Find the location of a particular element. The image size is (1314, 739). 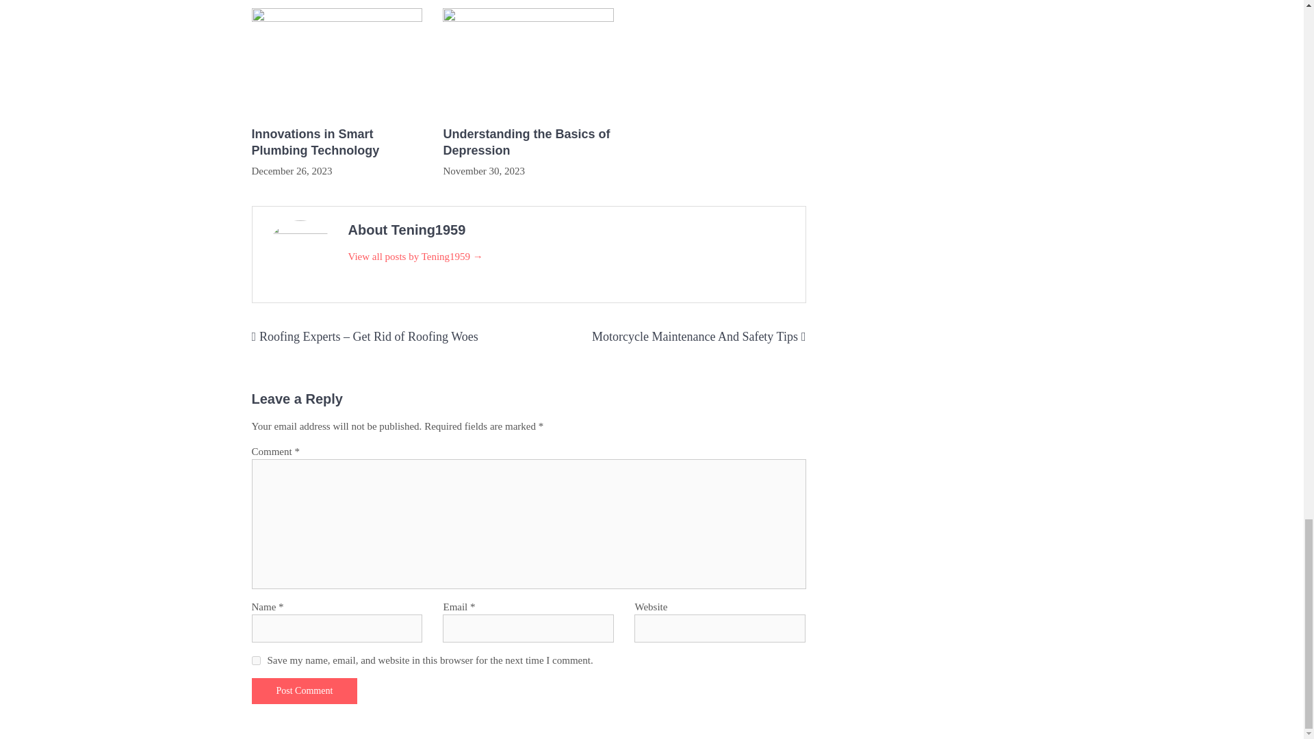

Motorcycle Maintenance And Safety Tips is located at coordinates (695, 337).